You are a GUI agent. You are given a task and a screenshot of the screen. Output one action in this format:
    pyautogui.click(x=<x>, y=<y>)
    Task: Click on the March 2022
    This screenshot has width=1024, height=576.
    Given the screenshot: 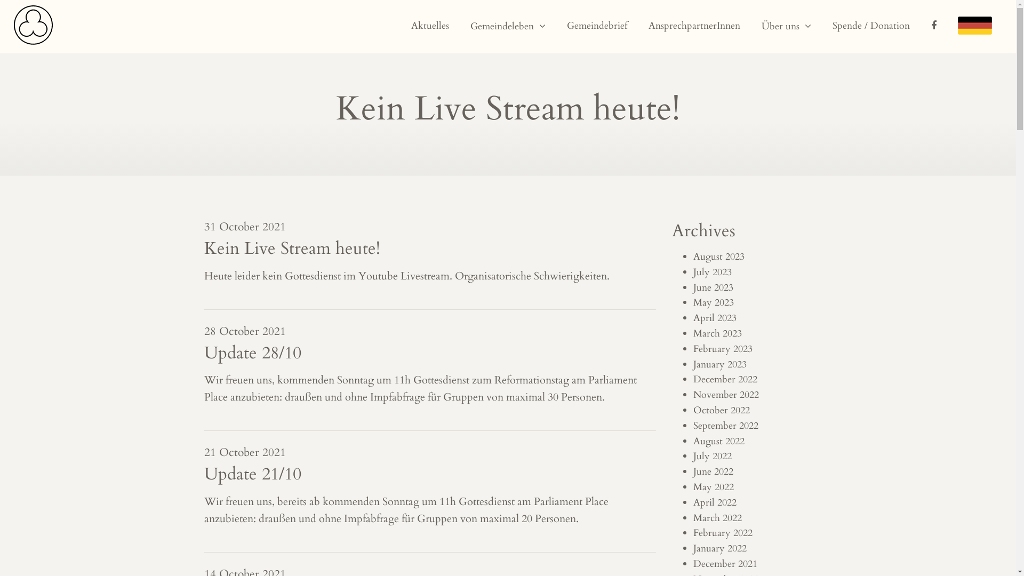 What is the action you would take?
    pyautogui.click(x=718, y=518)
    